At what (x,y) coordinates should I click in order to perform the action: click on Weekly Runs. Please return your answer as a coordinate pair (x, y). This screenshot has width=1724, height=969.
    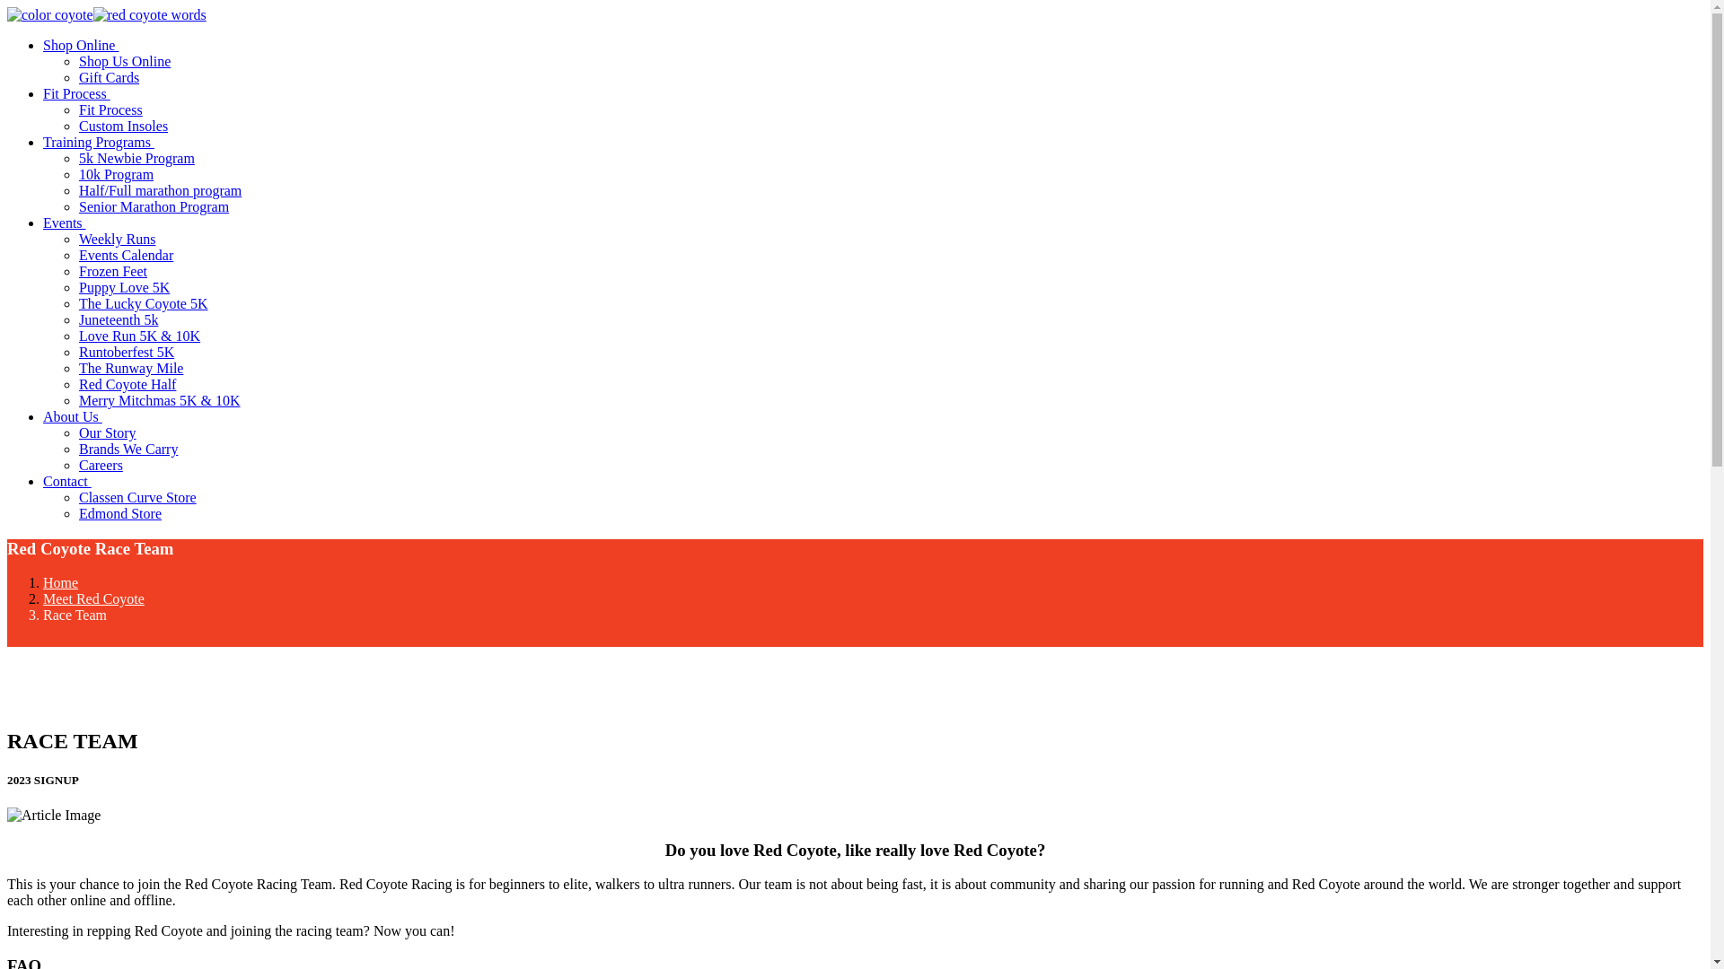
    Looking at the image, I should click on (117, 239).